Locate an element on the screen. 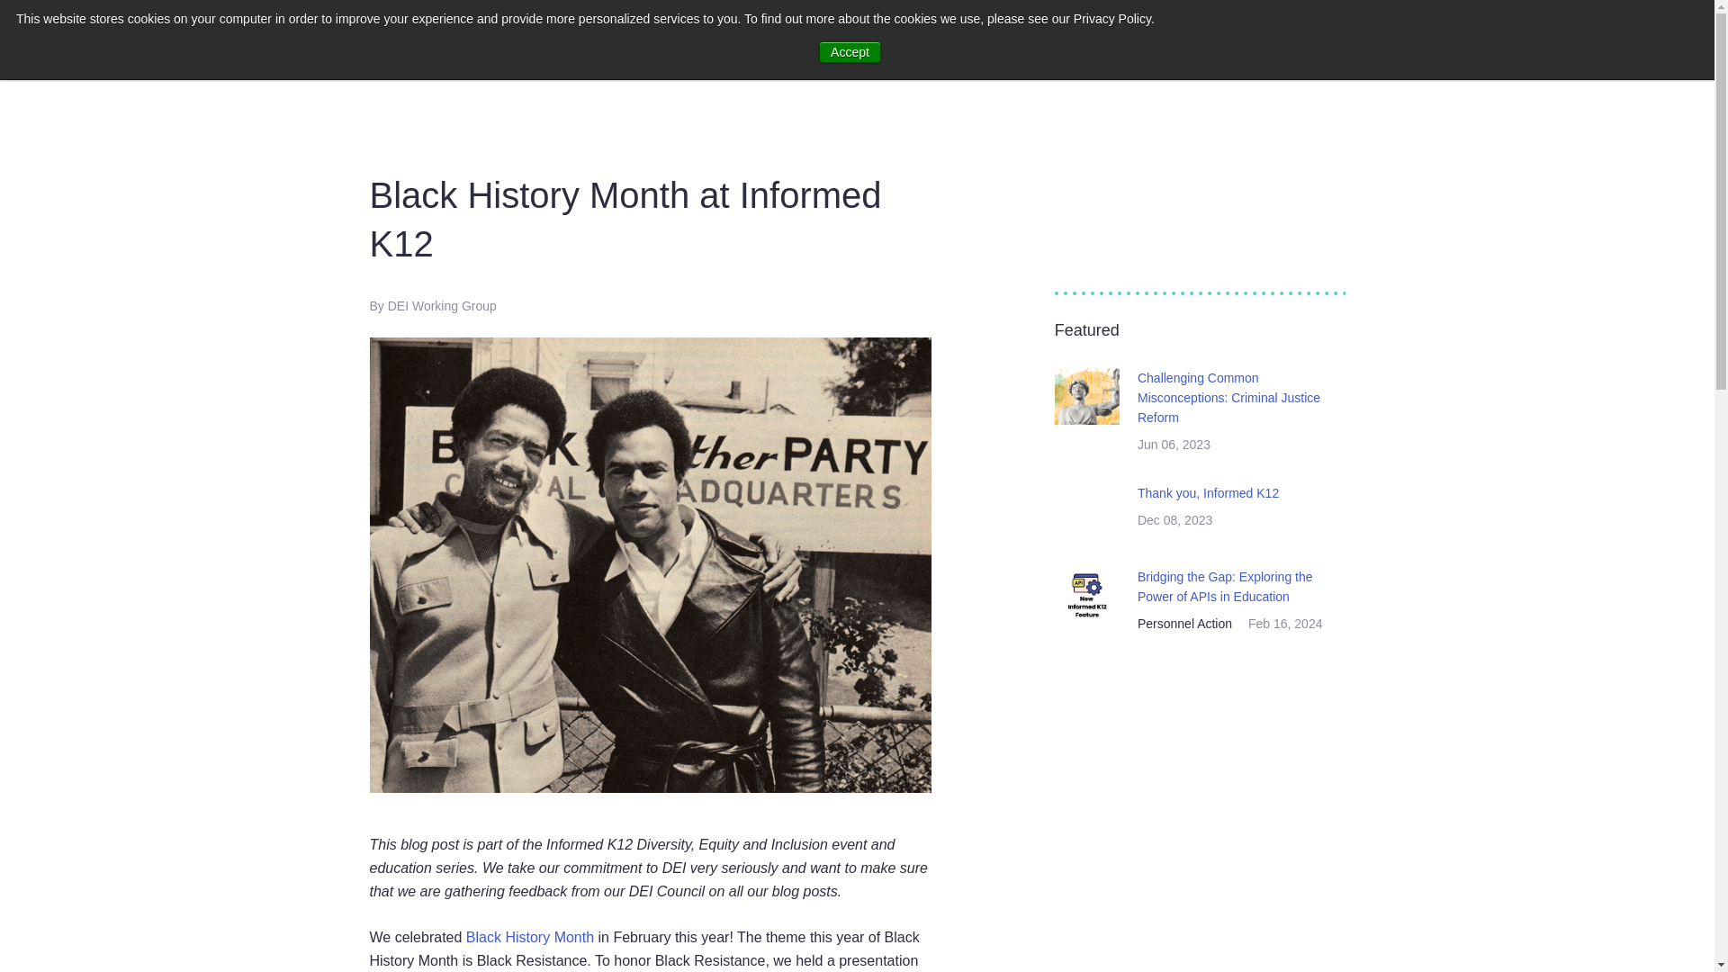 This screenshot has height=972, width=1728. Personnel Action is located at coordinates (1190, 625).